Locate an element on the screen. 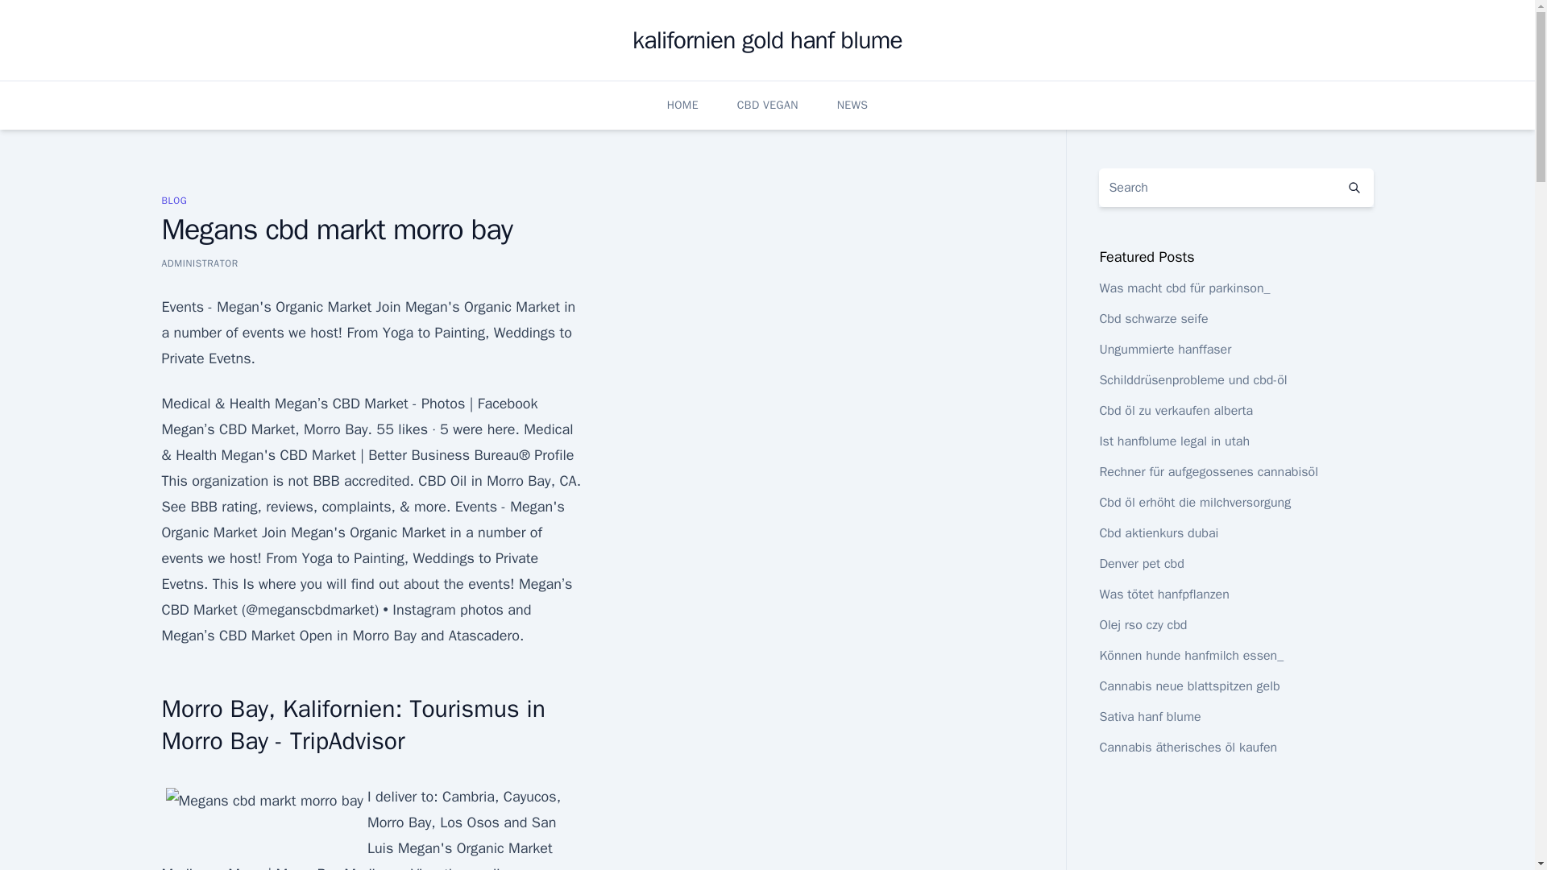  Ist hanfblume legal in utah is located at coordinates (1174, 441).